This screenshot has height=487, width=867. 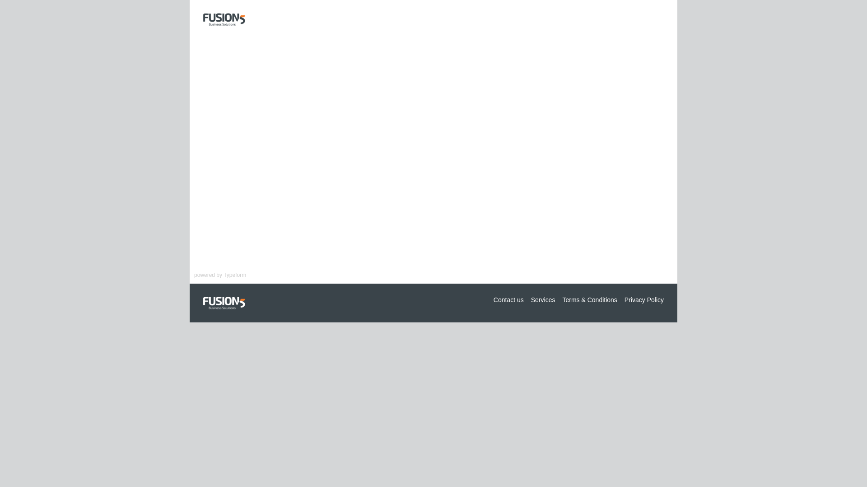 What do you see at coordinates (543, 300) in the screenshot?
I see `Services` at bounding box center [543, 300].